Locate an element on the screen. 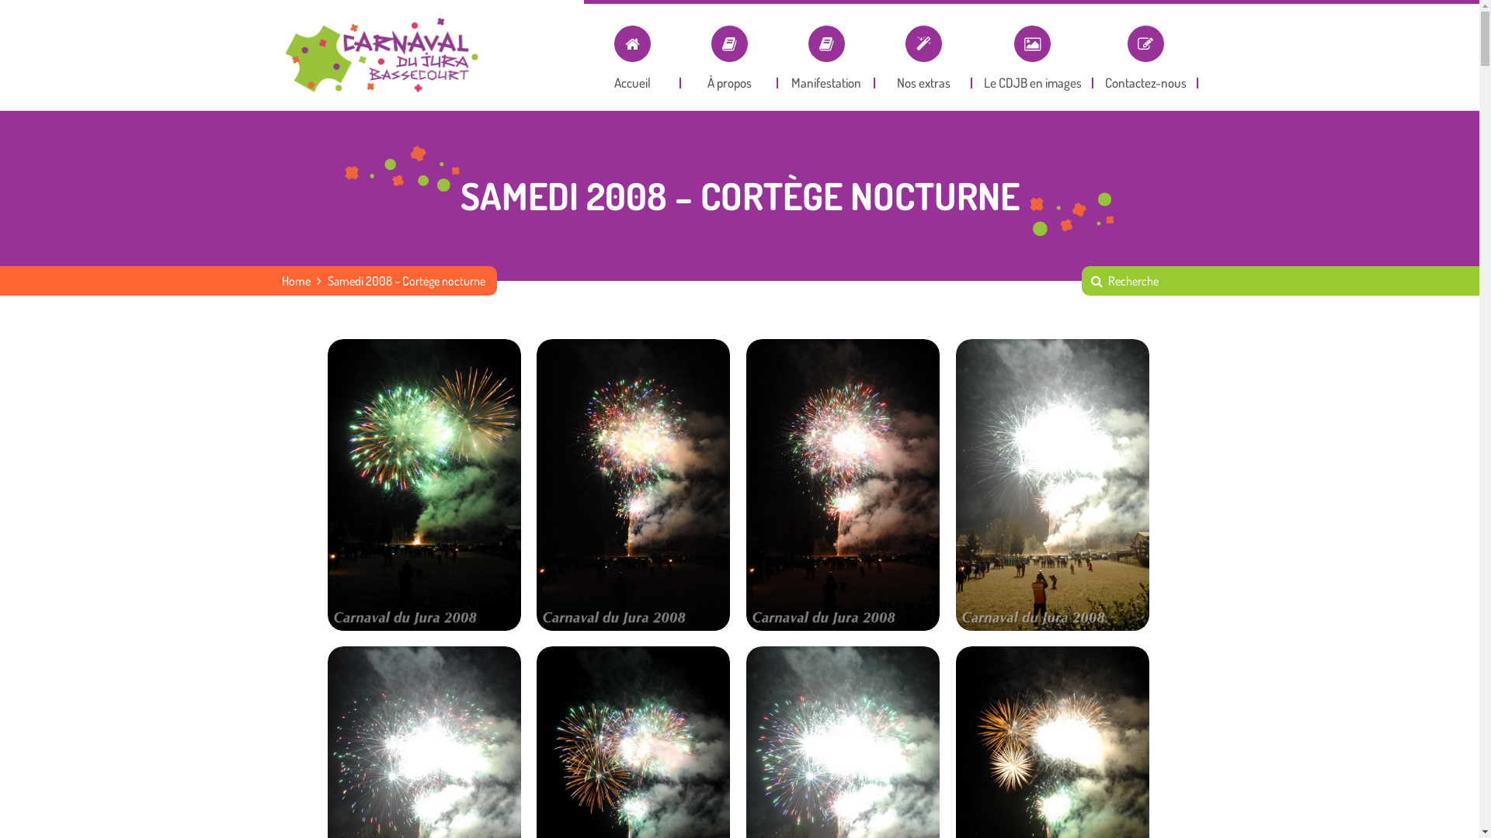 The image size is (1491, 838). Nos extras is located at coordinates (923, 44).